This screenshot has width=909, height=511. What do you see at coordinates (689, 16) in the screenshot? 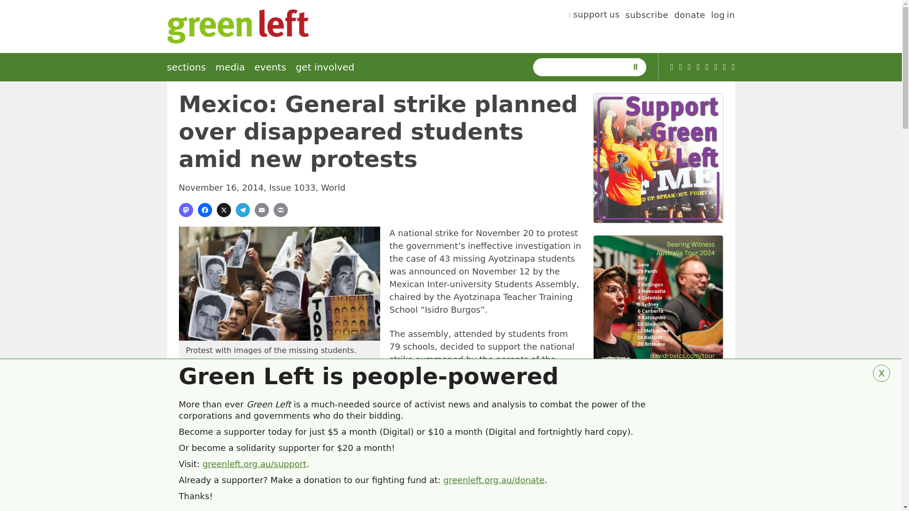
I see `donate` at bounding box center [689, 16].